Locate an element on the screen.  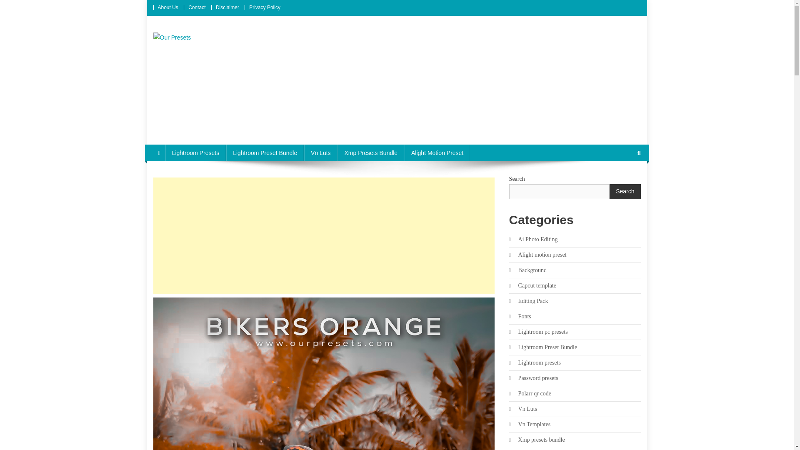
Vn Luts is located at coordinates (320, 152).